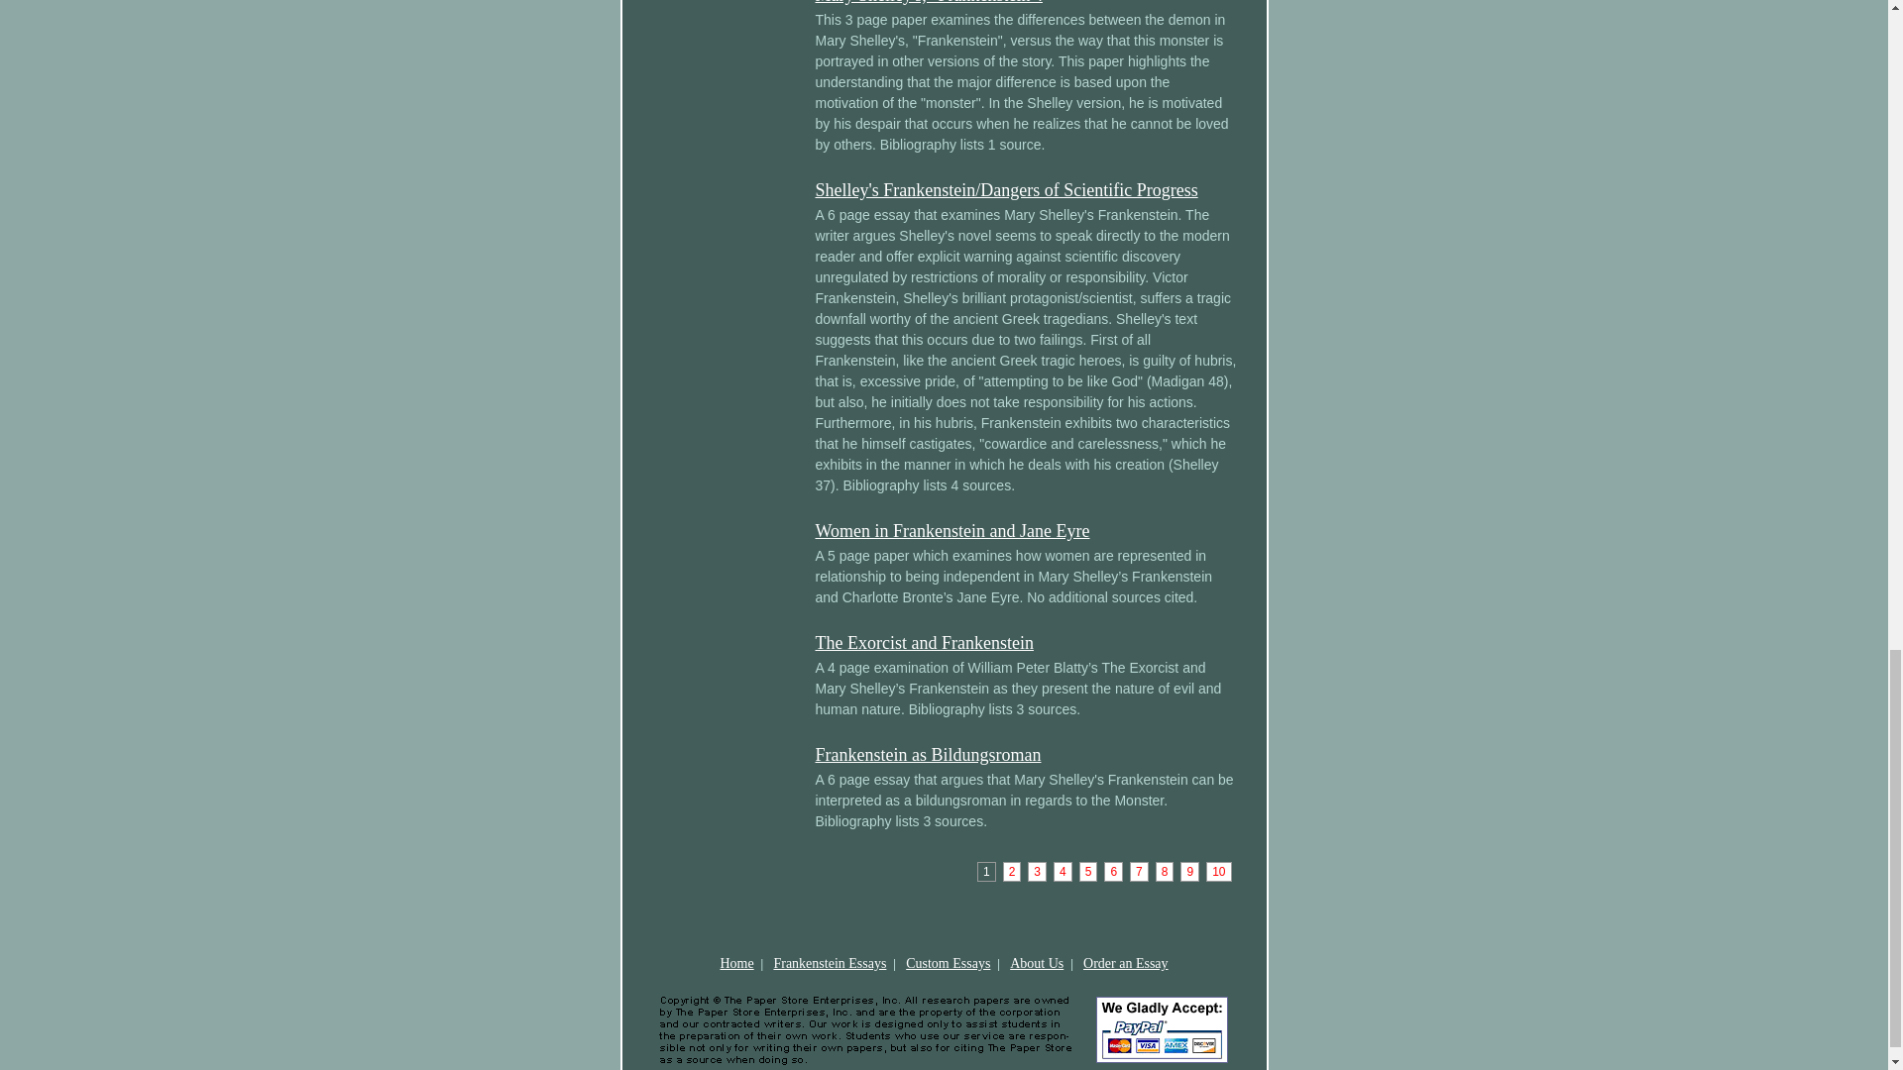 This screenshot has height=1070, width=1903. I want to click on 4, so click(1063, 872).